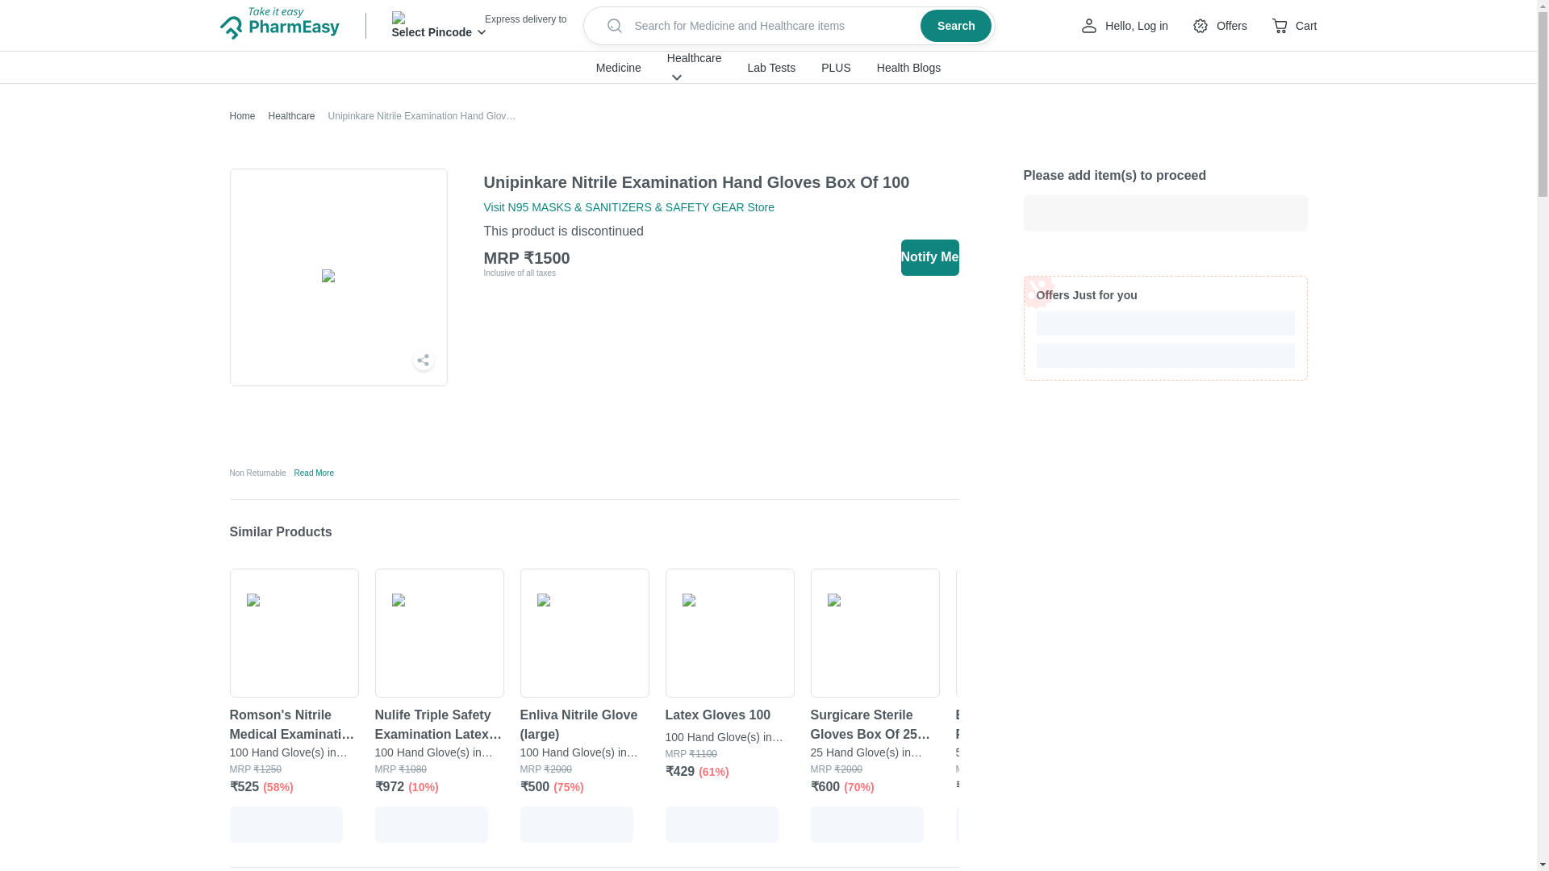 The image size is (1549, 871). I want to click on Unipinkare Nitrile Examination Hand Gloves Box Of 100, so click(416, 116).